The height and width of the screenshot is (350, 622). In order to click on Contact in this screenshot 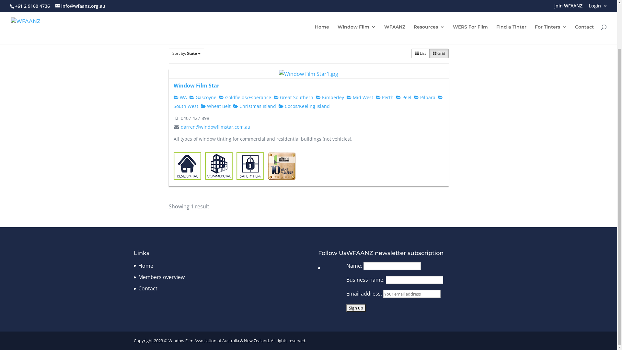, I will do `click(148, 341)`.